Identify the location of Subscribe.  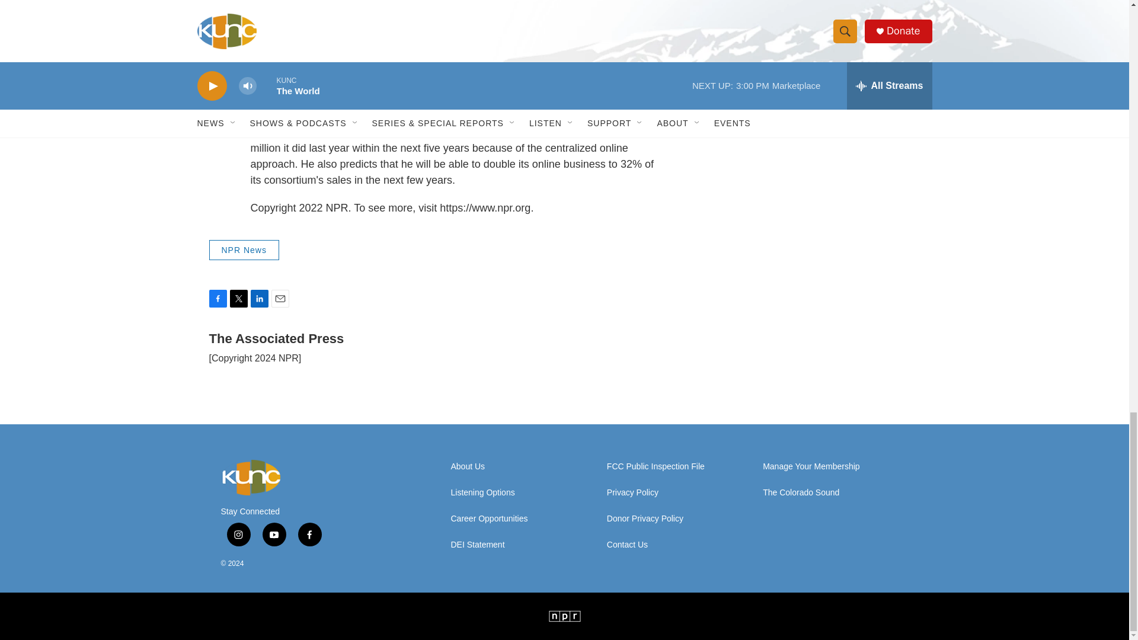
(795, 71).